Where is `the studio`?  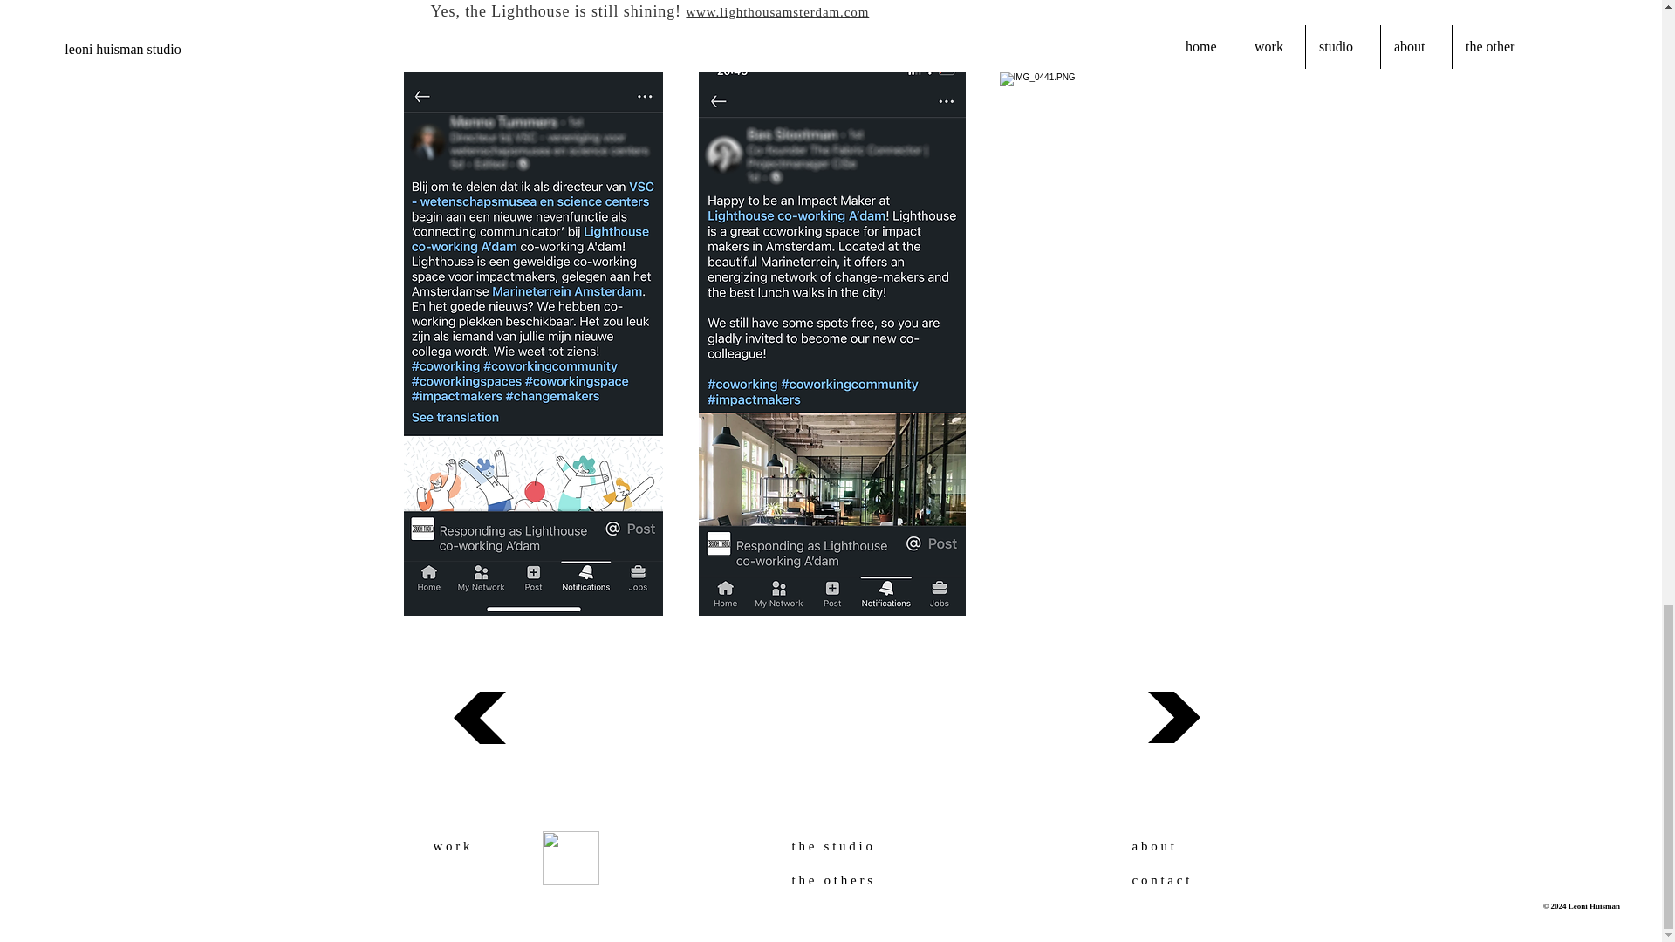 the studio is located at coordinates (858, 846).